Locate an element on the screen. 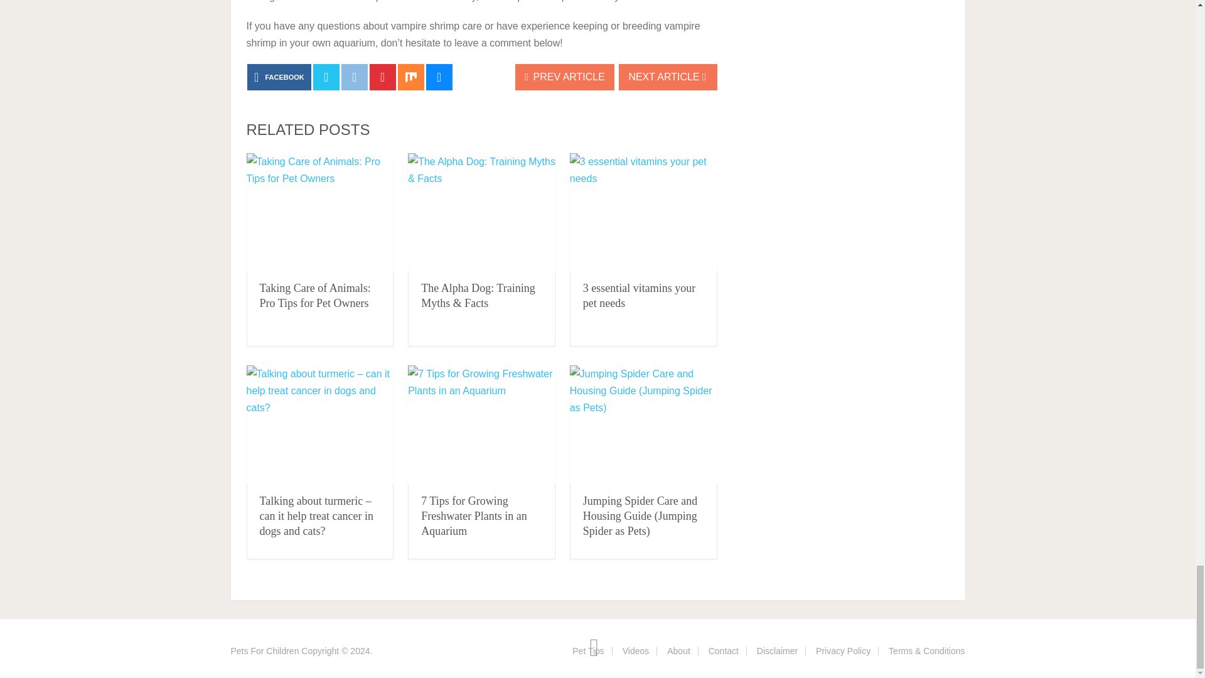  NEXT ARTICLE is located at coordinates (668, 77).